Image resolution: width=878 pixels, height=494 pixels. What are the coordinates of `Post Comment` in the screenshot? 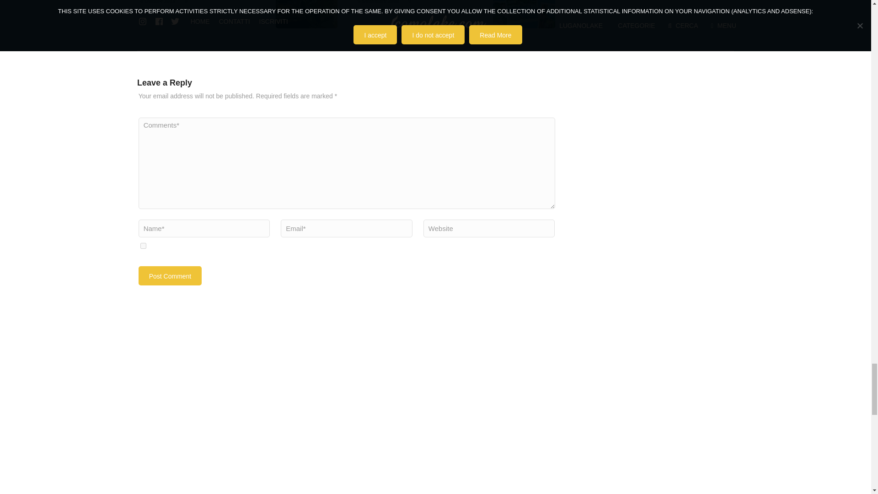 It's located at (170, 276).